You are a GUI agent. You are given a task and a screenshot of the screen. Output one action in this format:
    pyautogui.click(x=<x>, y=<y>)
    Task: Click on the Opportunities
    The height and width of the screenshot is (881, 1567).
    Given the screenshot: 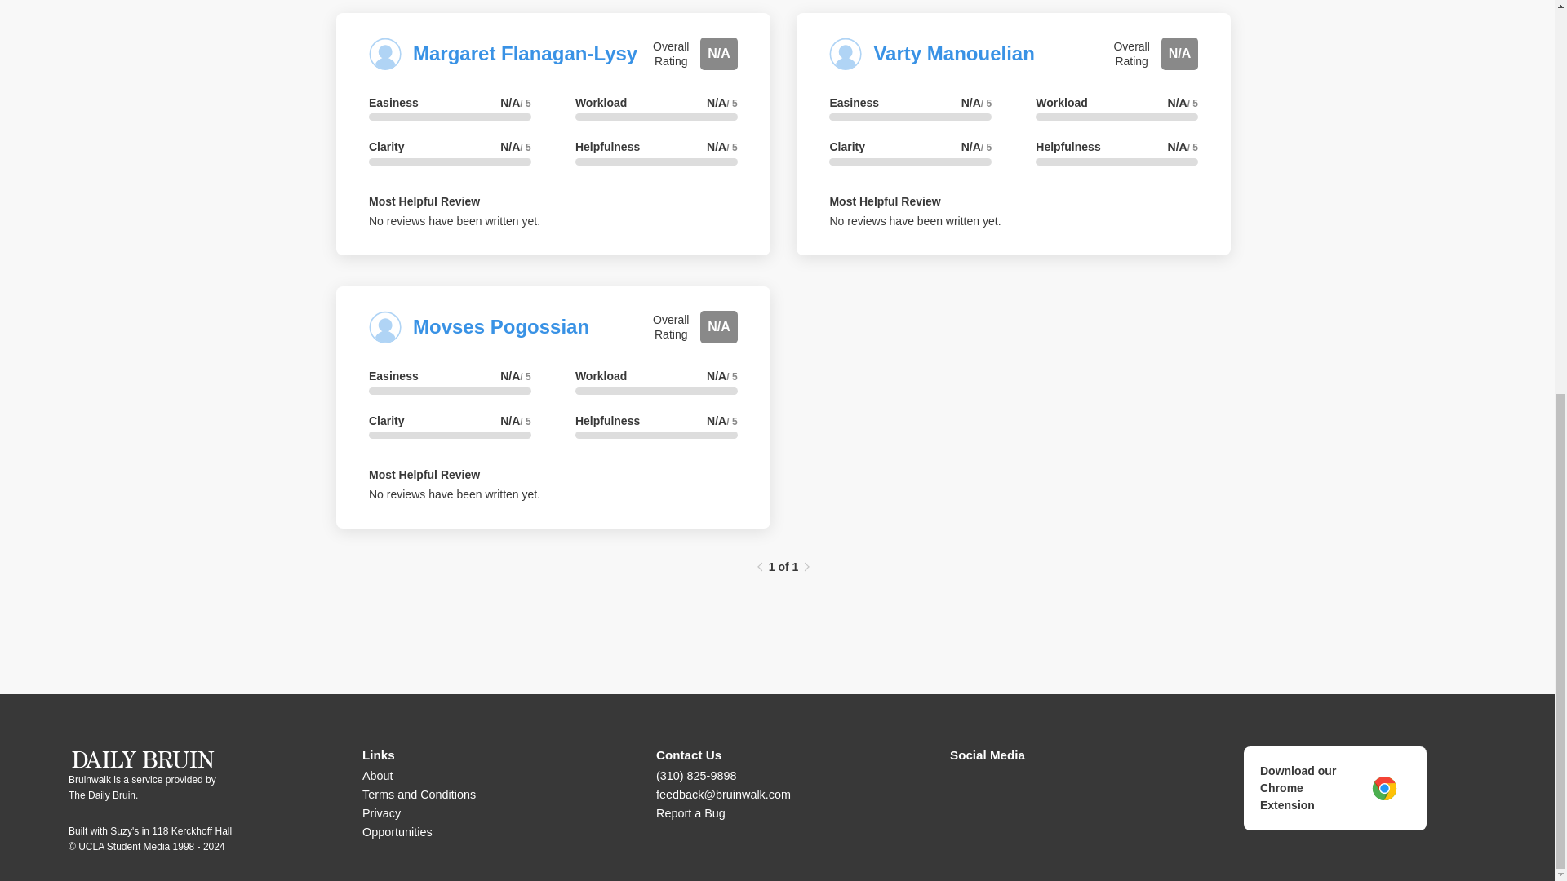 What is the action you would take?
    pyautogui.click(x=397, y=832)
    